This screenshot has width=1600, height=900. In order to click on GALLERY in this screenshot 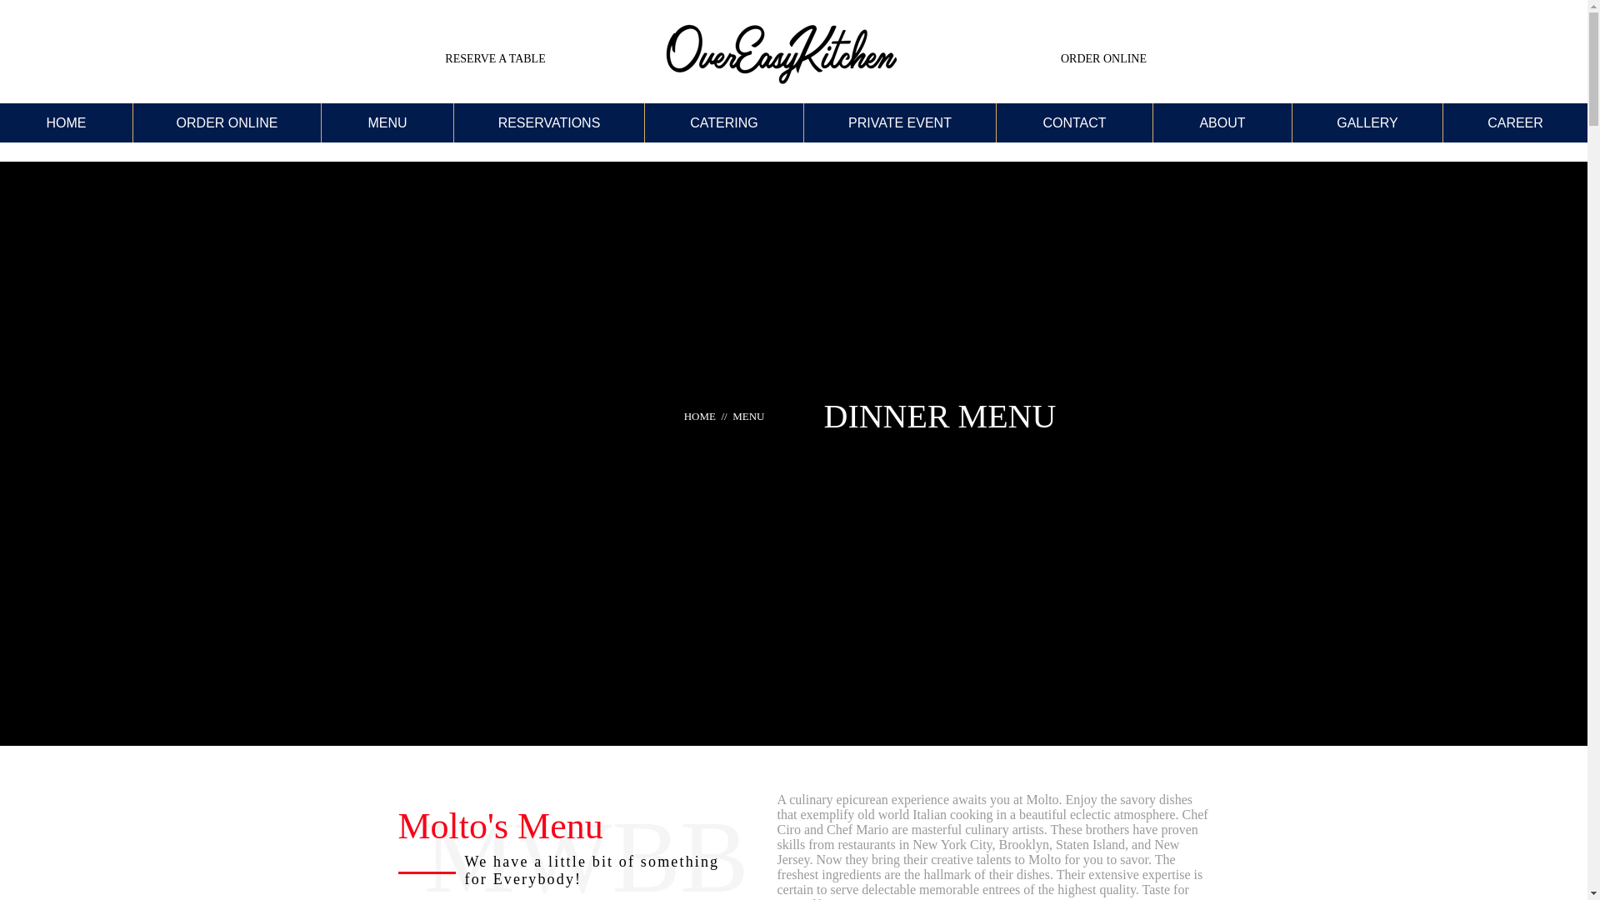, I will do `click(1367, 122)`.